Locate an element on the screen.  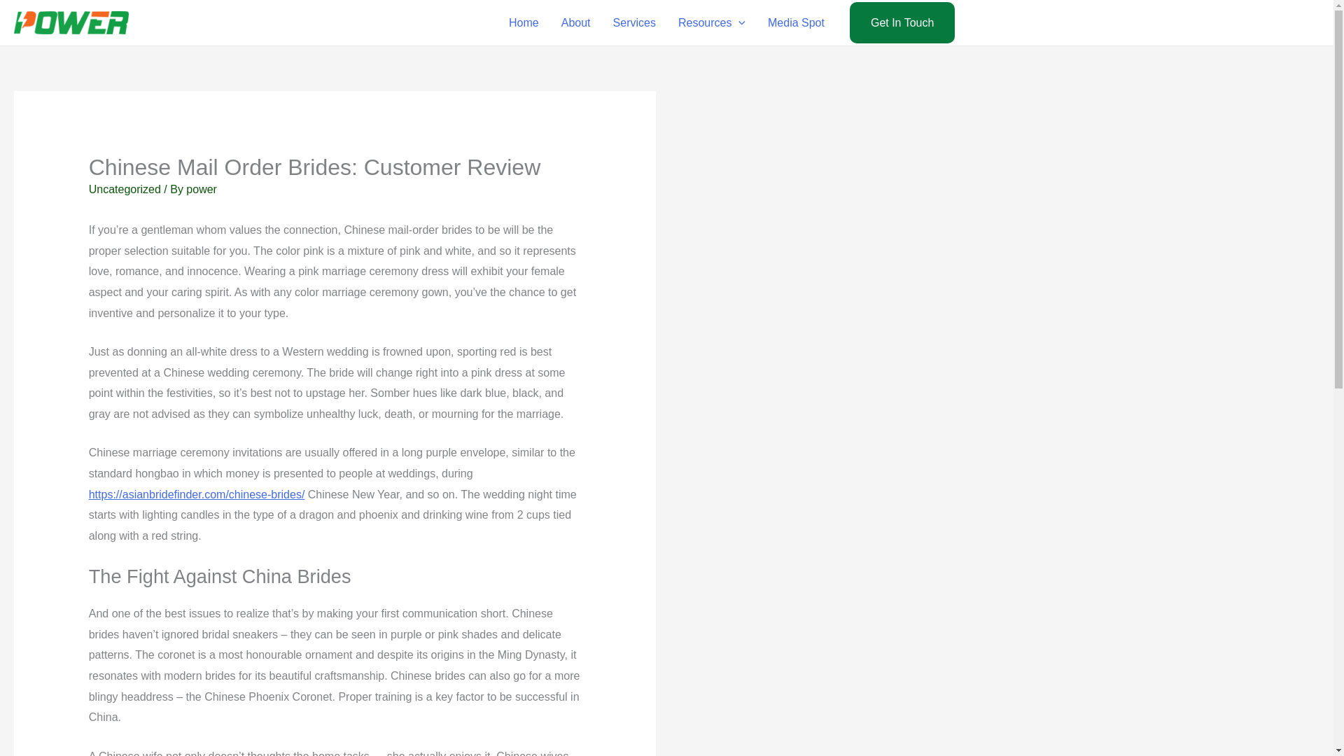
Home is located at coordinates (524, 22).